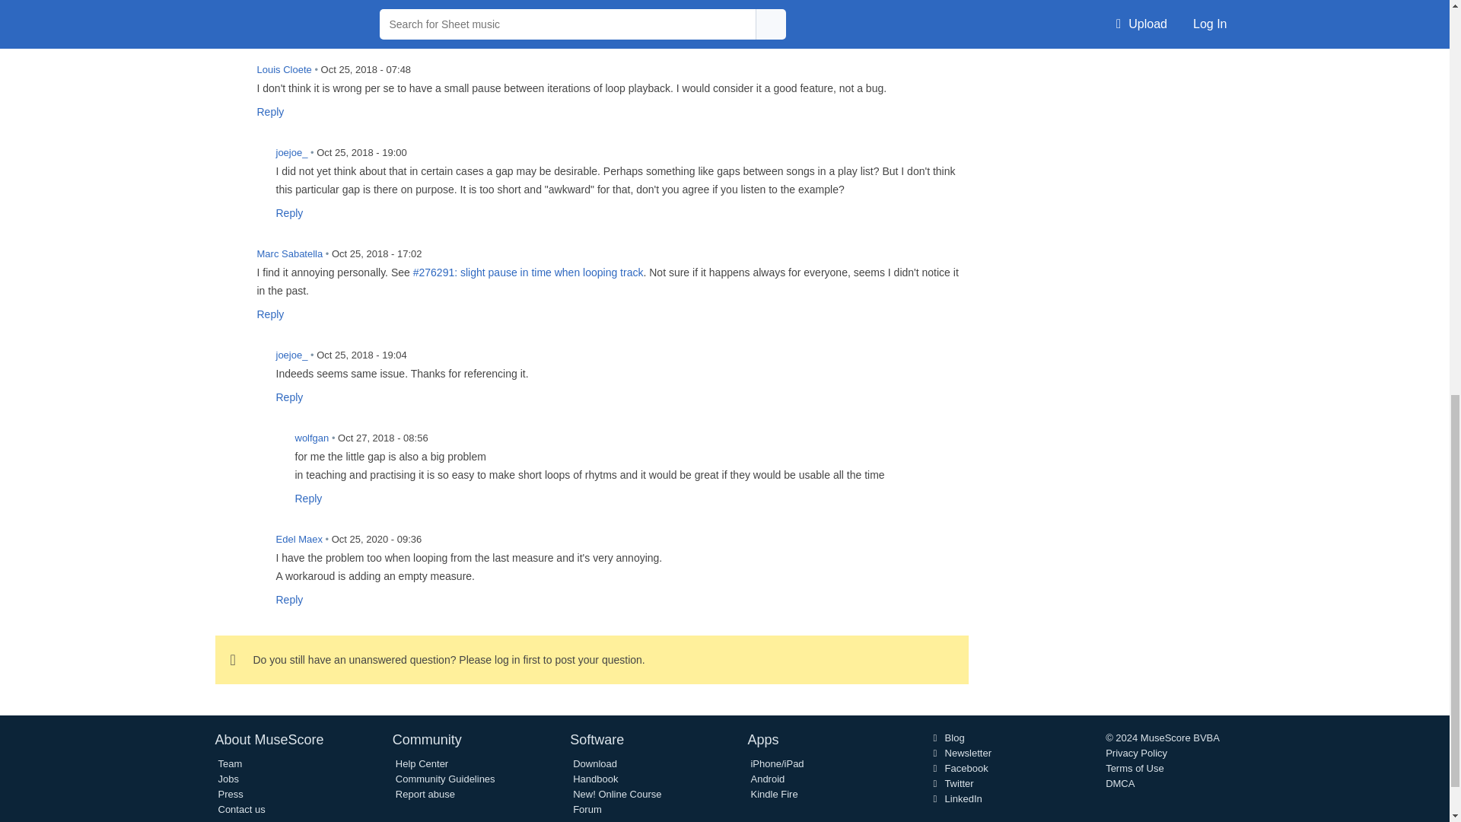  I want to click on wolfgan, so click(268, 448).